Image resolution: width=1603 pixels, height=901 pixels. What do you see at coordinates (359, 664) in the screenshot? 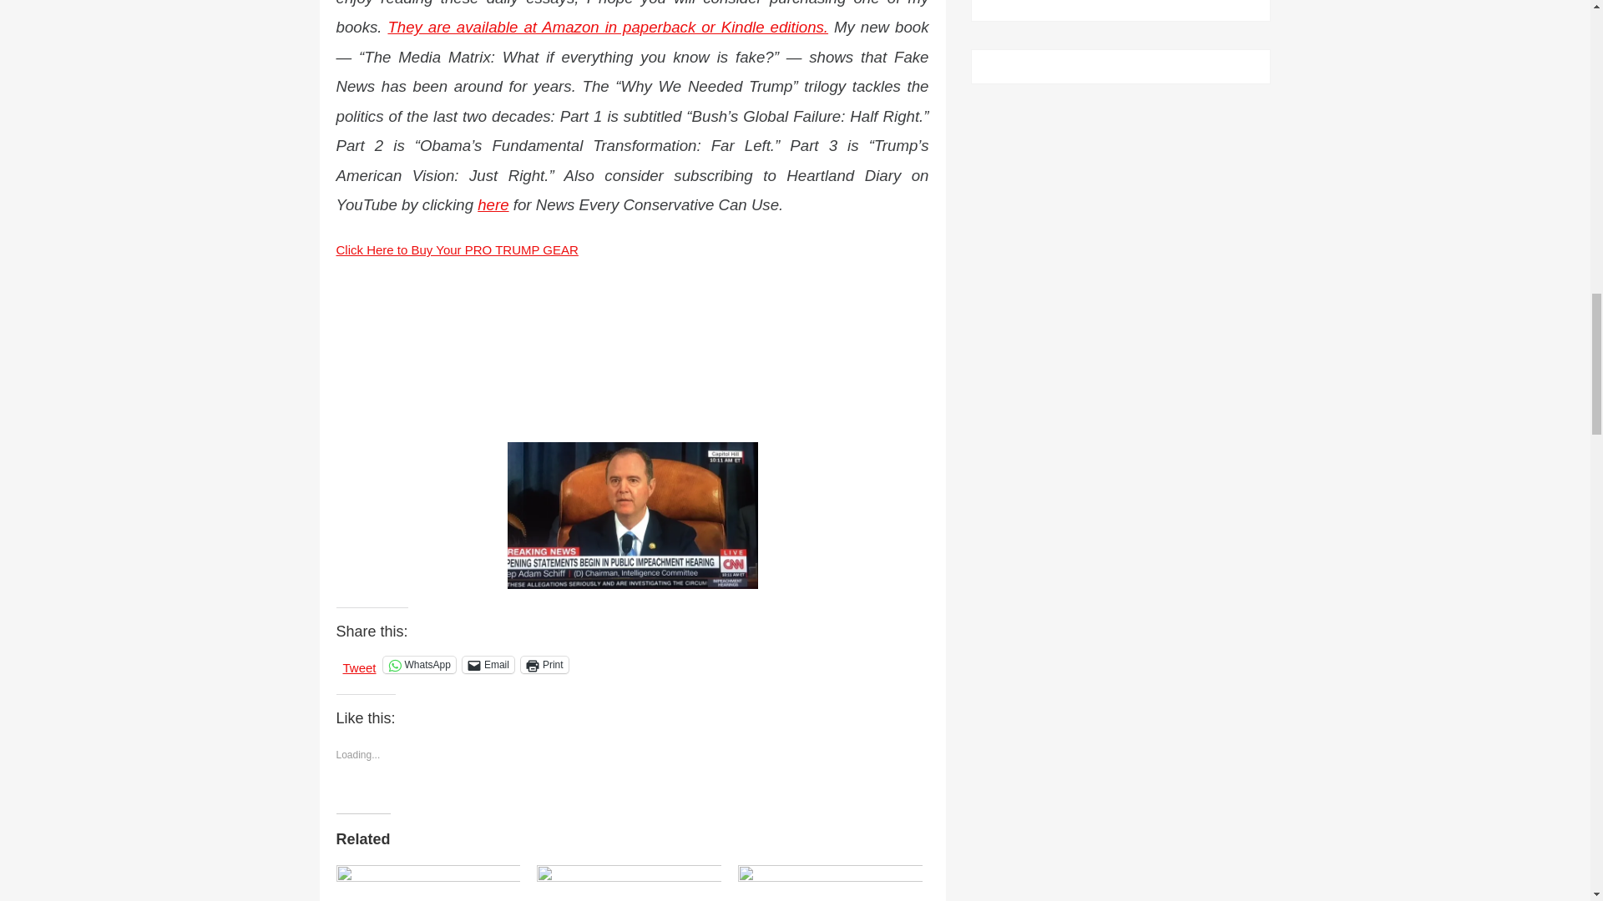
I see `Tweet` at bounding box center [359, 664].